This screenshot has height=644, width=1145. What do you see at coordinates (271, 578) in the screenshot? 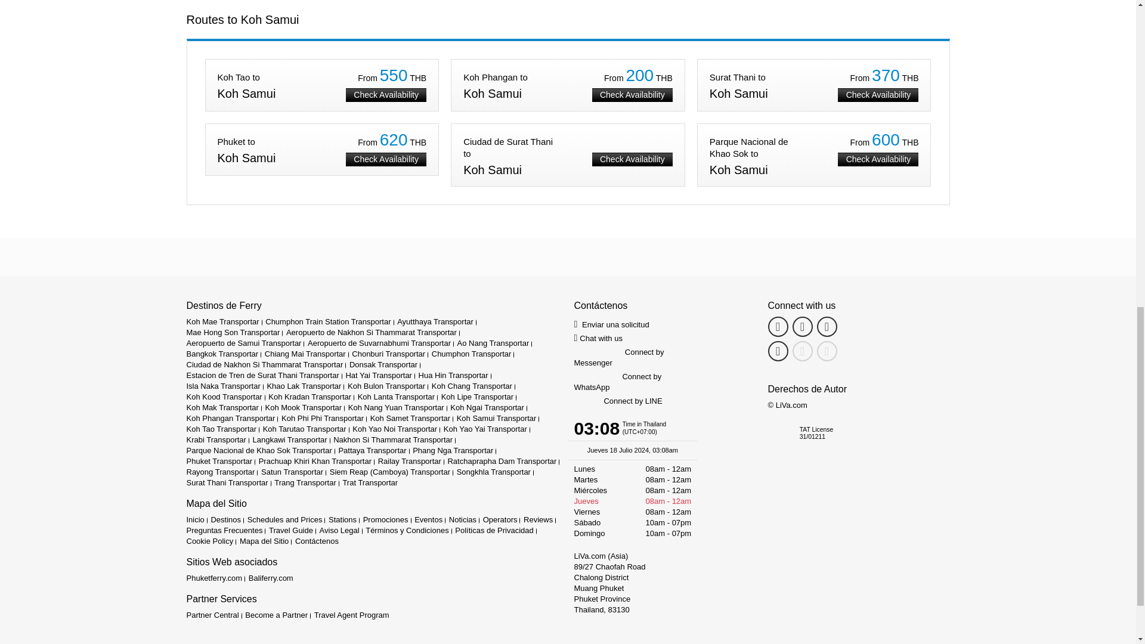
I see `www.baliferry.com` at bounding box center [271, 578].